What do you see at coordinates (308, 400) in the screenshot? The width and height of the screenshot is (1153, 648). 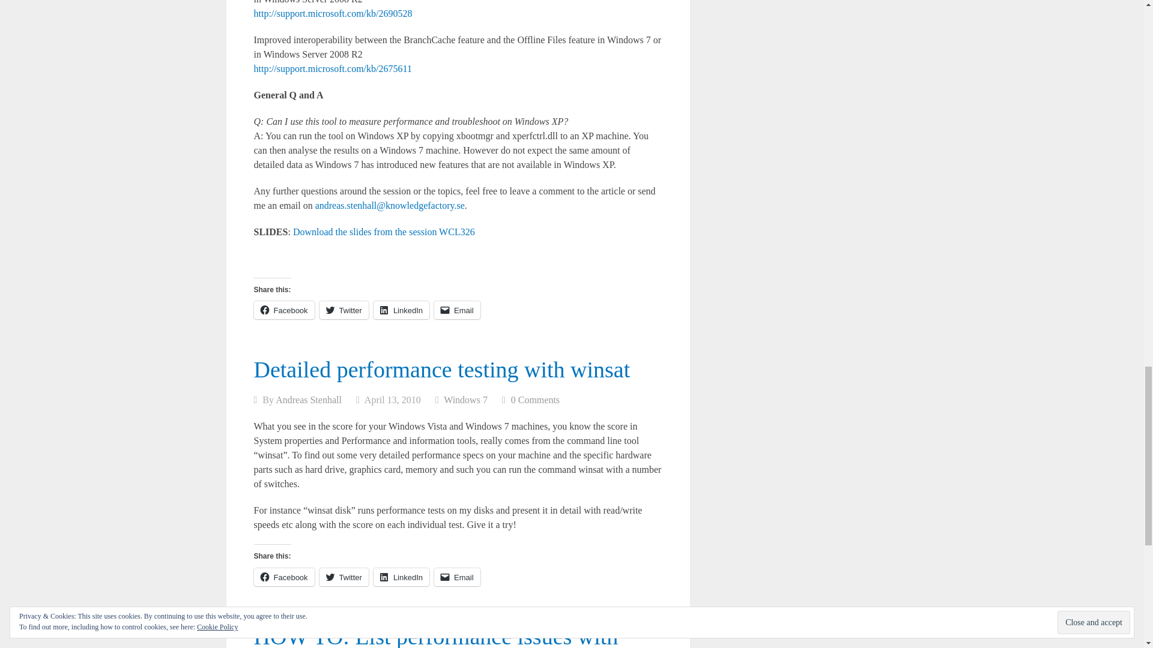 I see `Andreas Stenhall` at bounding box center [308, 400].